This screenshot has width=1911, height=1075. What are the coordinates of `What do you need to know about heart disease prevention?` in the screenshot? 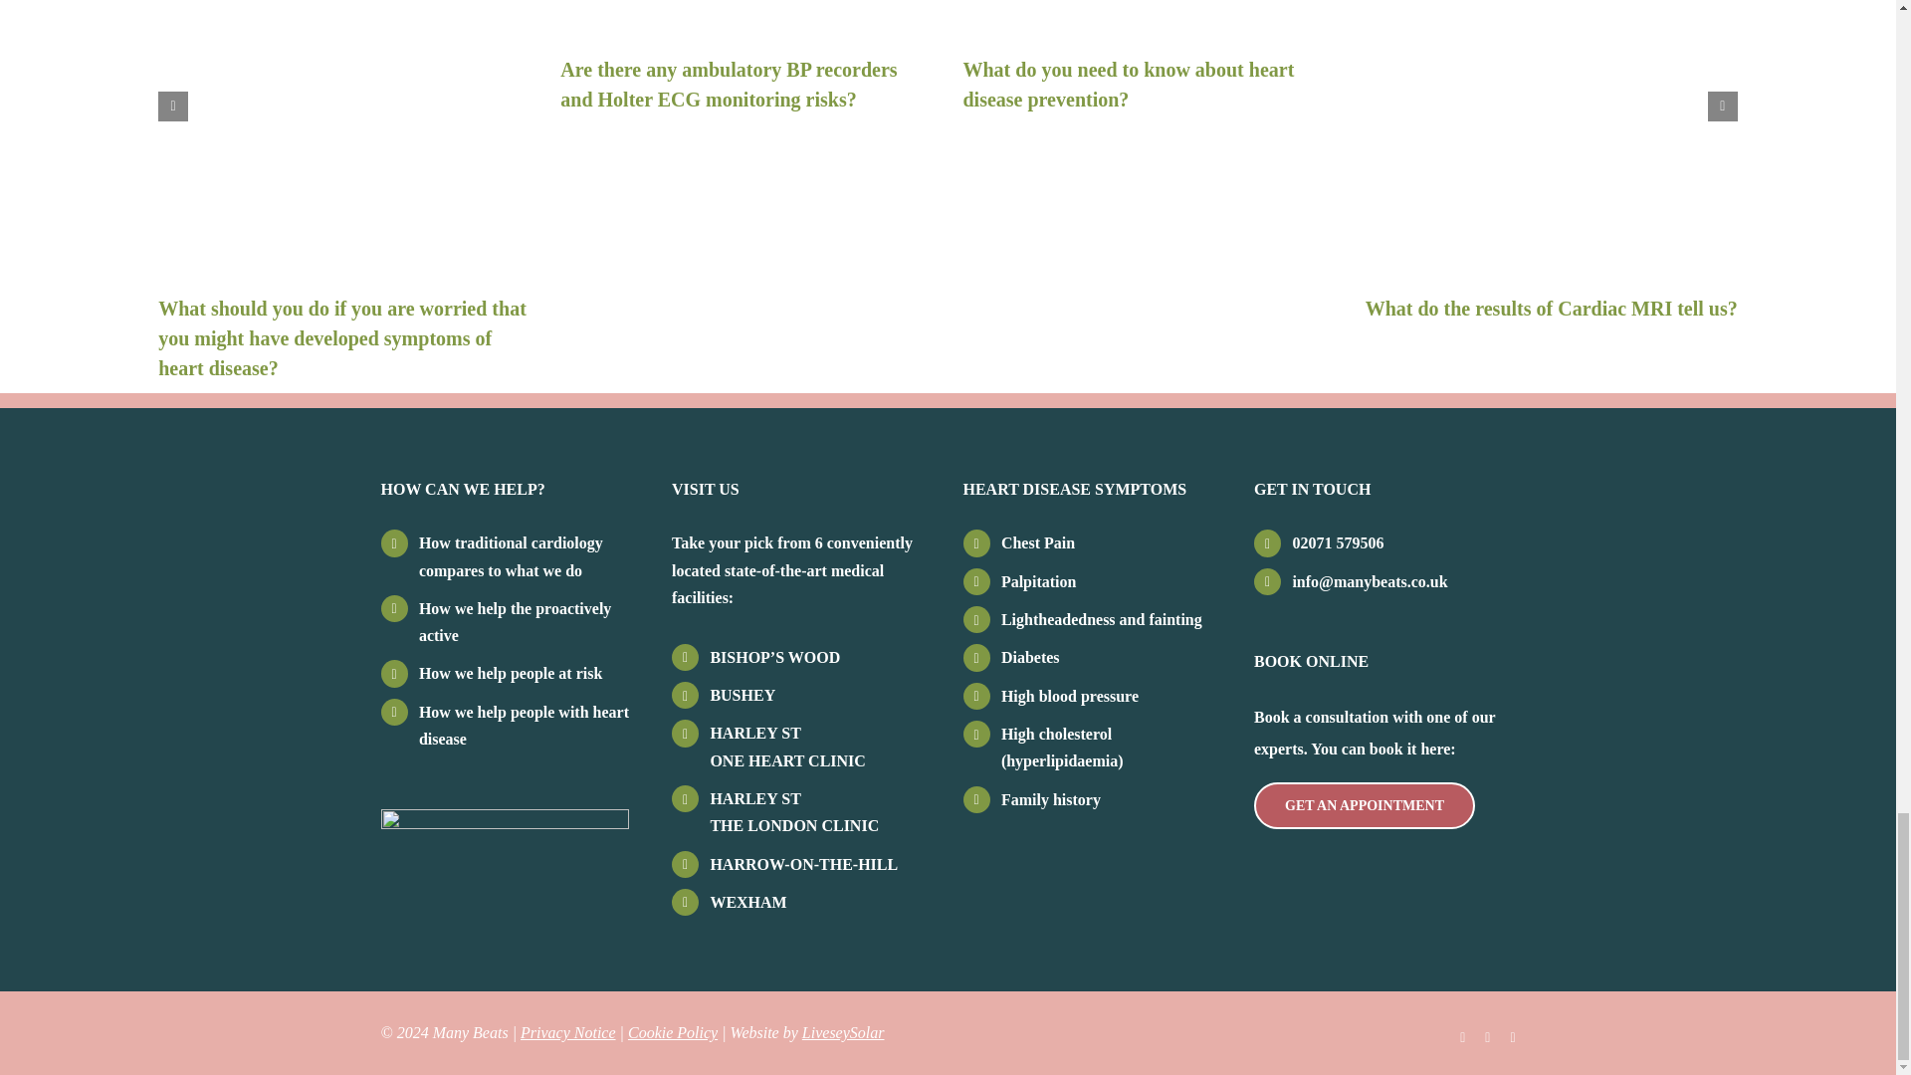 It's located at (1128, 85).